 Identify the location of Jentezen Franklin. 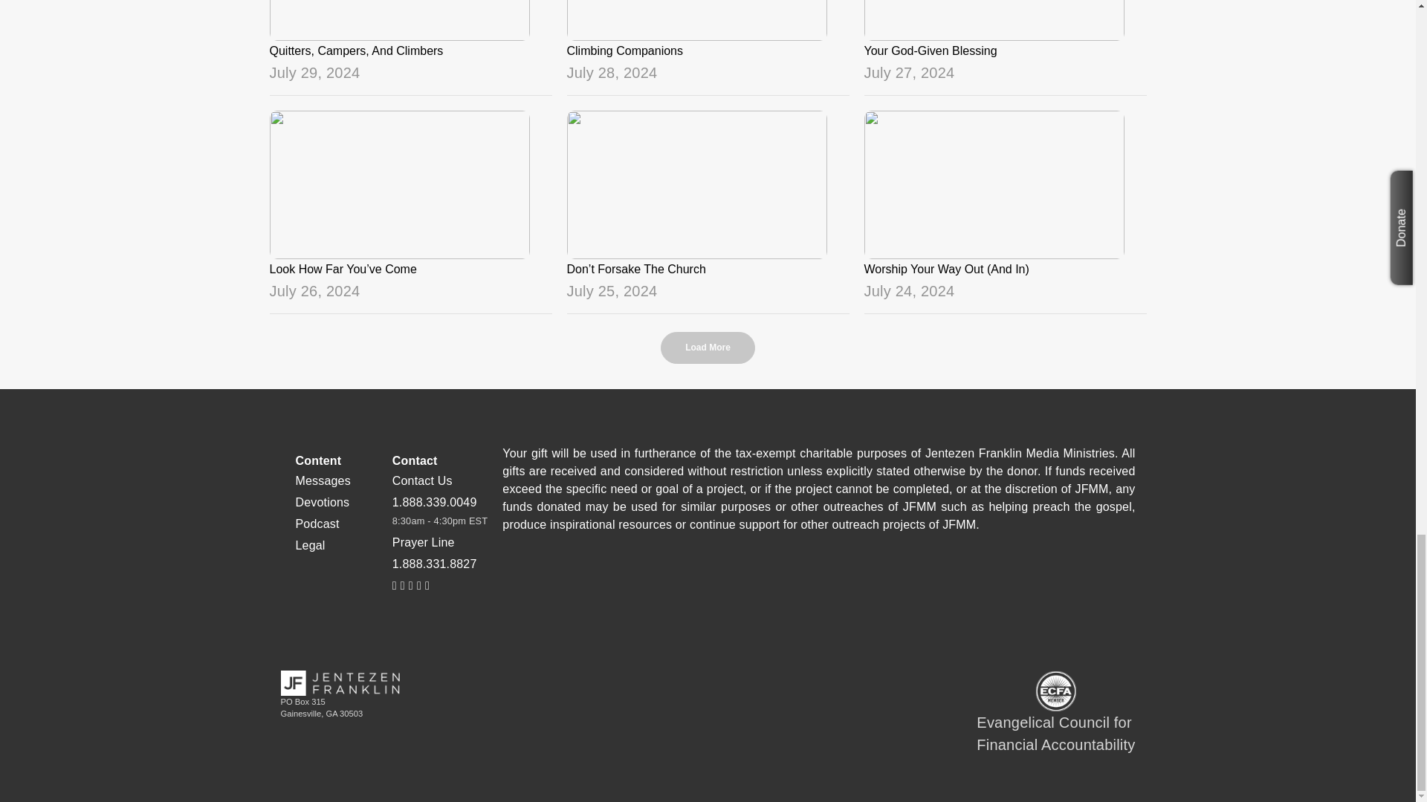
(340, 683).